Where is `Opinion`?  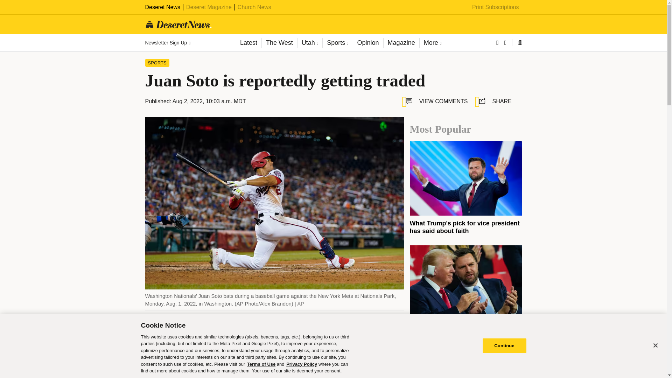
Opinion is located at coordinates (368, 43).